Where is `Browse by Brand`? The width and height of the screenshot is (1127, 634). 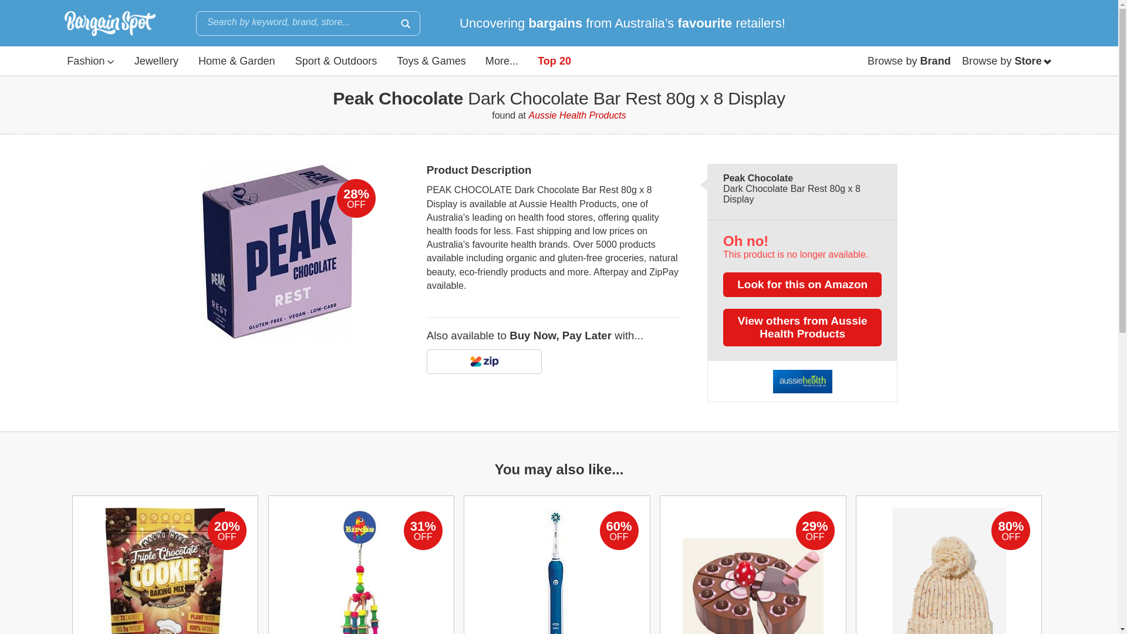 Browse by Brand is located at coordinates (909, 60).